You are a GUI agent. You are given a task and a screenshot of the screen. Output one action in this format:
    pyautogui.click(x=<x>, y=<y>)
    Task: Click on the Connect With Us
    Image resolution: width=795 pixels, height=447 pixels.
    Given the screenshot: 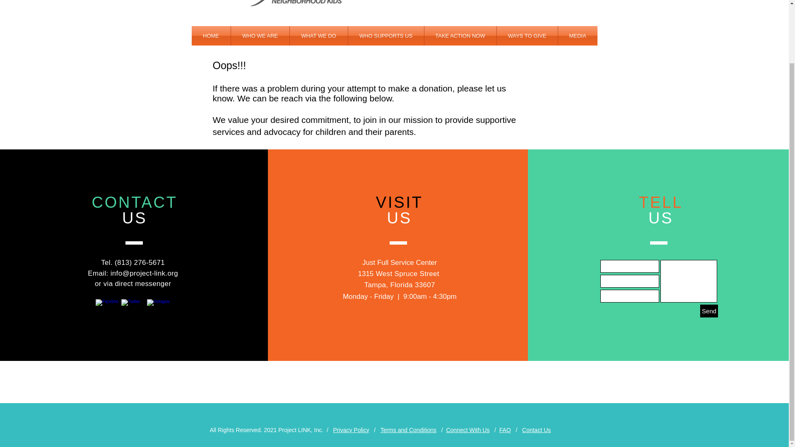 What is the action you would take?
    pyautogui.click(x=468, y=430)
    